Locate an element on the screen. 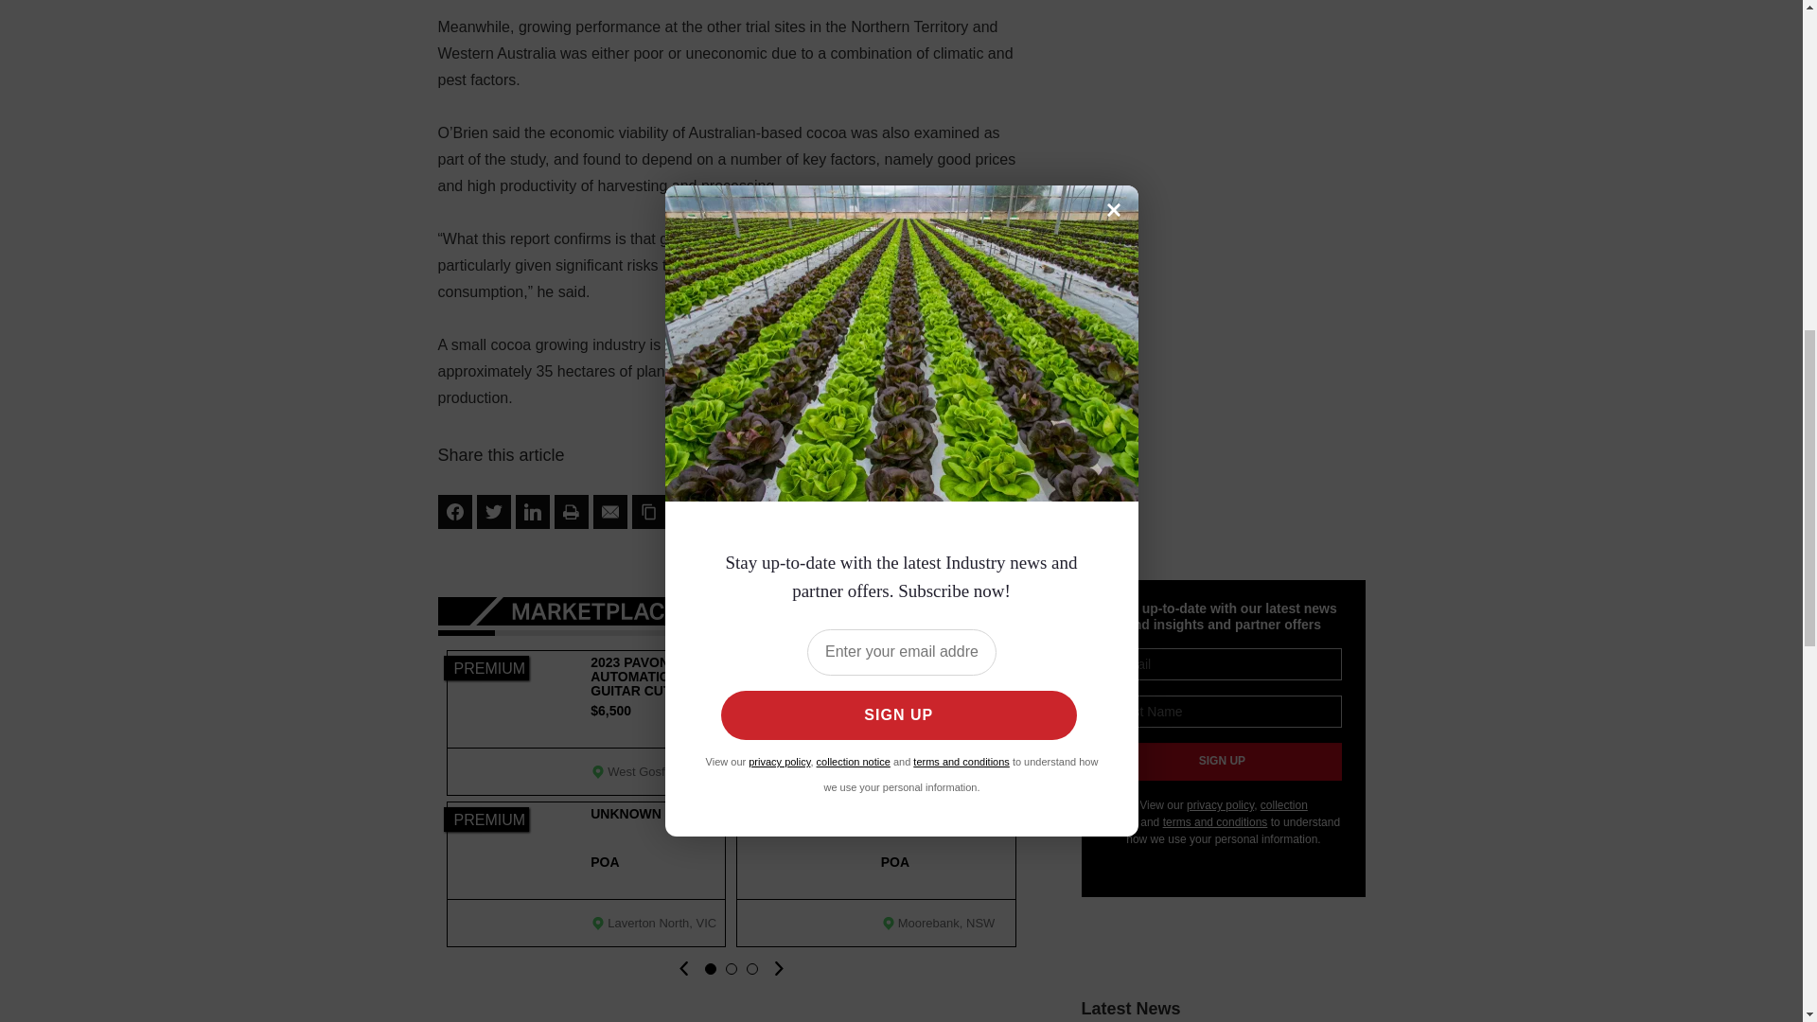 The width and height of the screenshot is (1817, 1022). Share on LinkedIn is located at coordinates (531, 511).